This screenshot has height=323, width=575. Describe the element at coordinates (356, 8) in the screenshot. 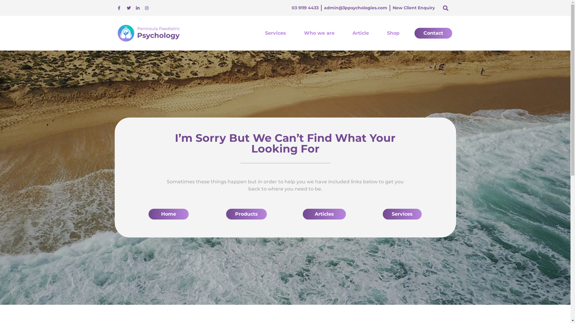

I see `admin@3ppsychologies.com` at that location.